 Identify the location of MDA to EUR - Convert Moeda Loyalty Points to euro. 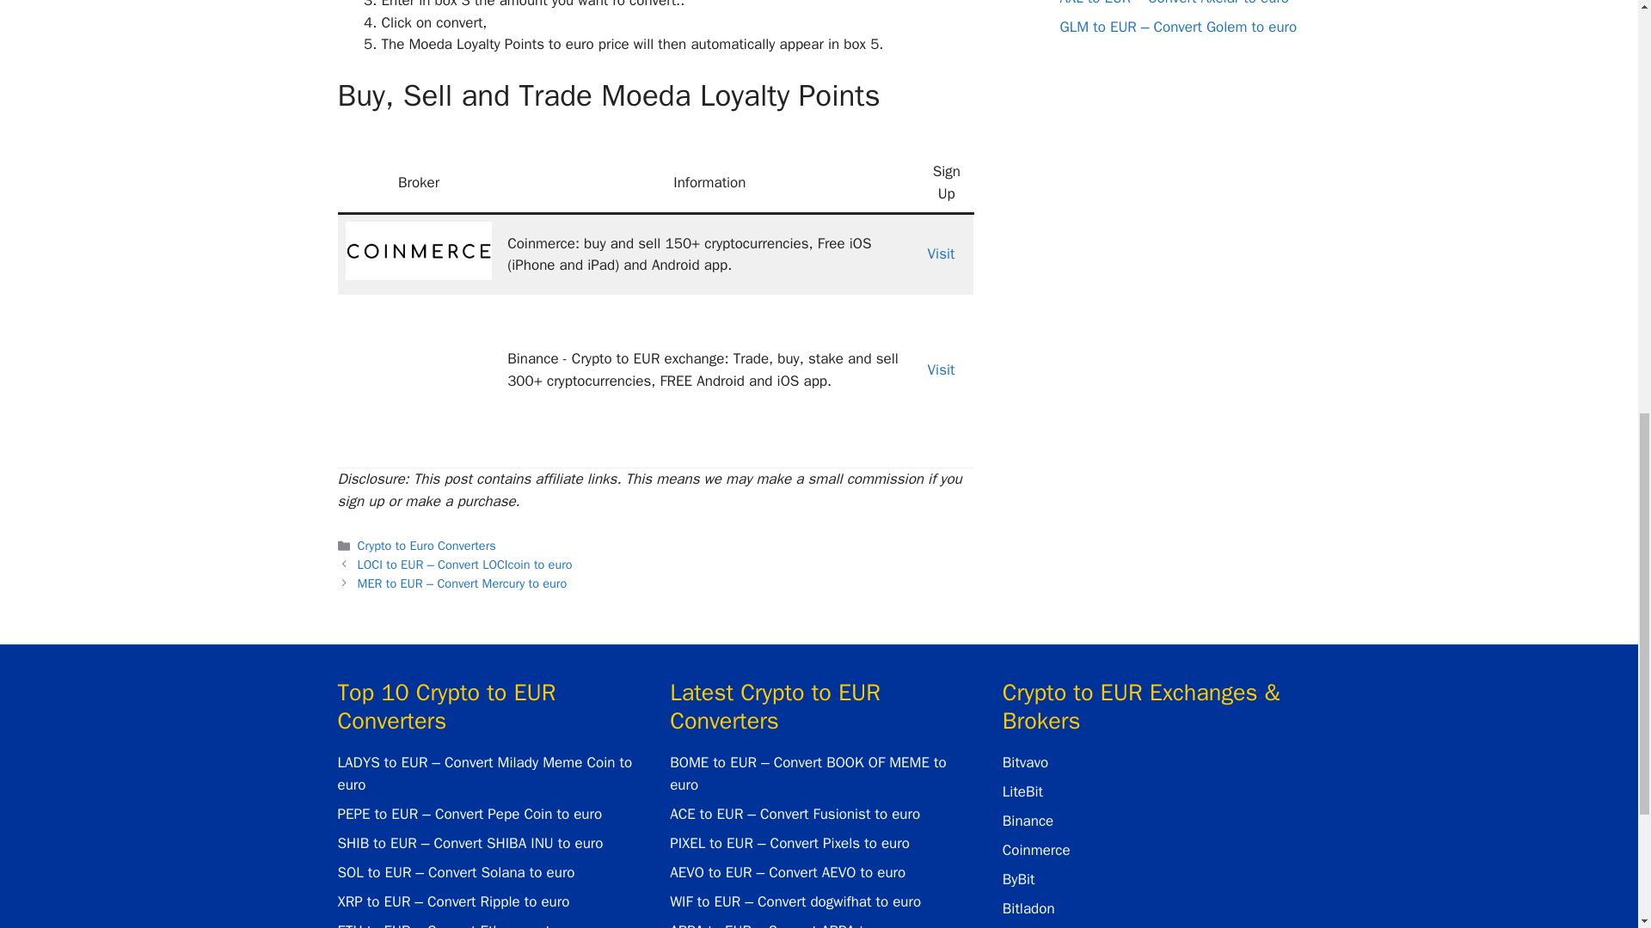
(418, 367).